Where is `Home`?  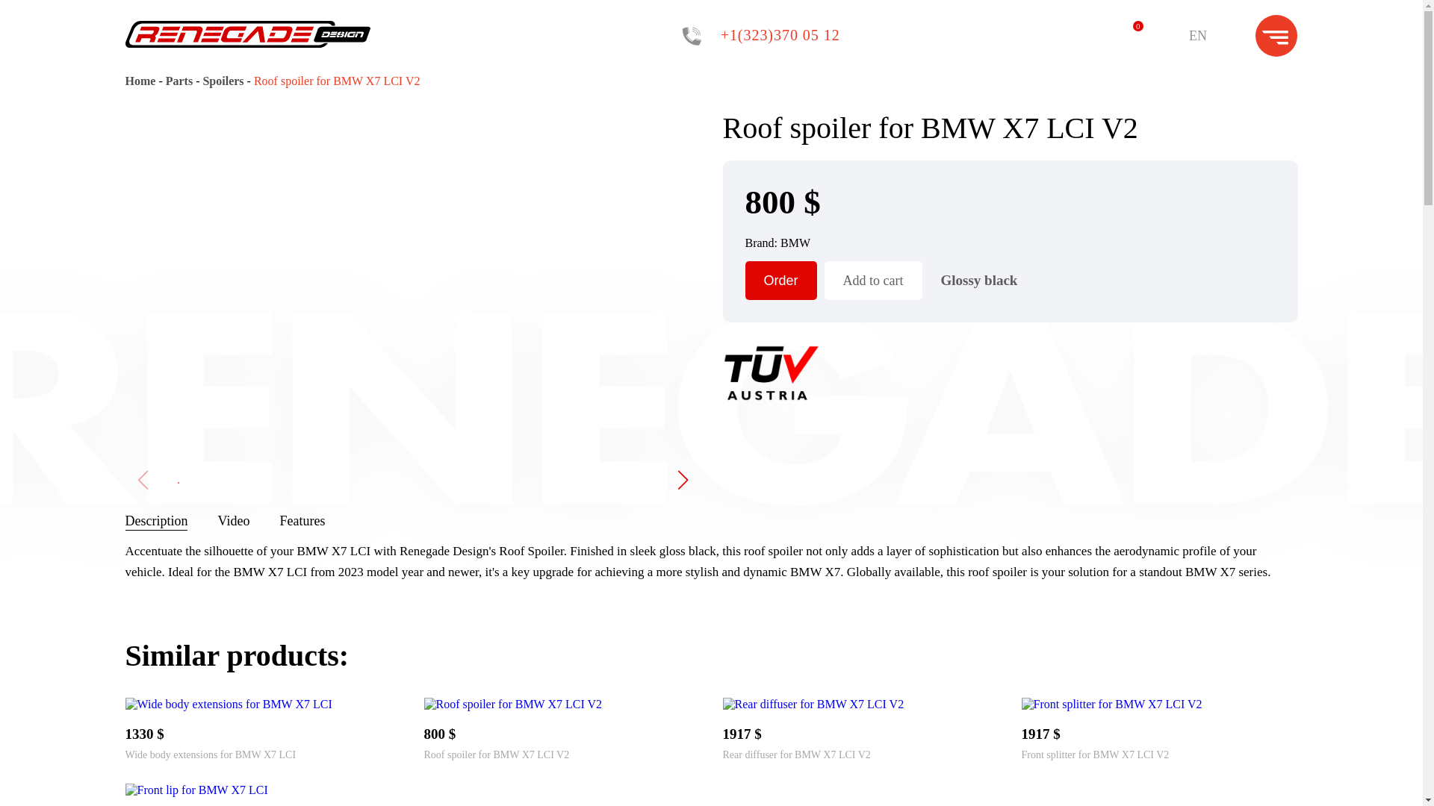 Home is located at coordinates (142, 81).